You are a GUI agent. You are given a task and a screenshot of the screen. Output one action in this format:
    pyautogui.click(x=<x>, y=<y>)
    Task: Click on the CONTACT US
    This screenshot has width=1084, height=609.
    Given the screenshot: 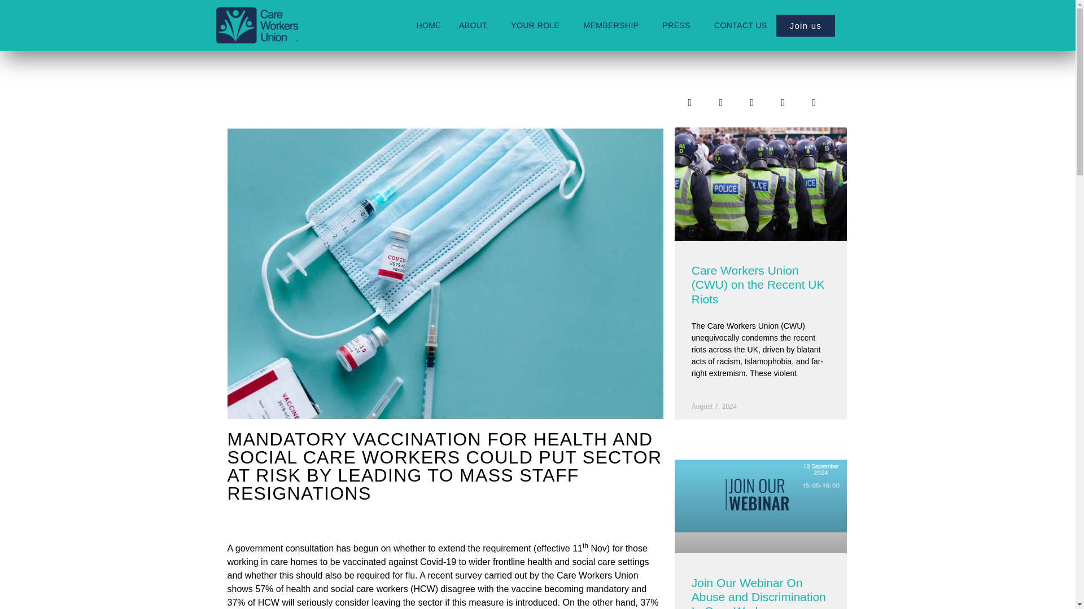 What is the action you would take?
    pyautogui.click(x=741, y=25)
    